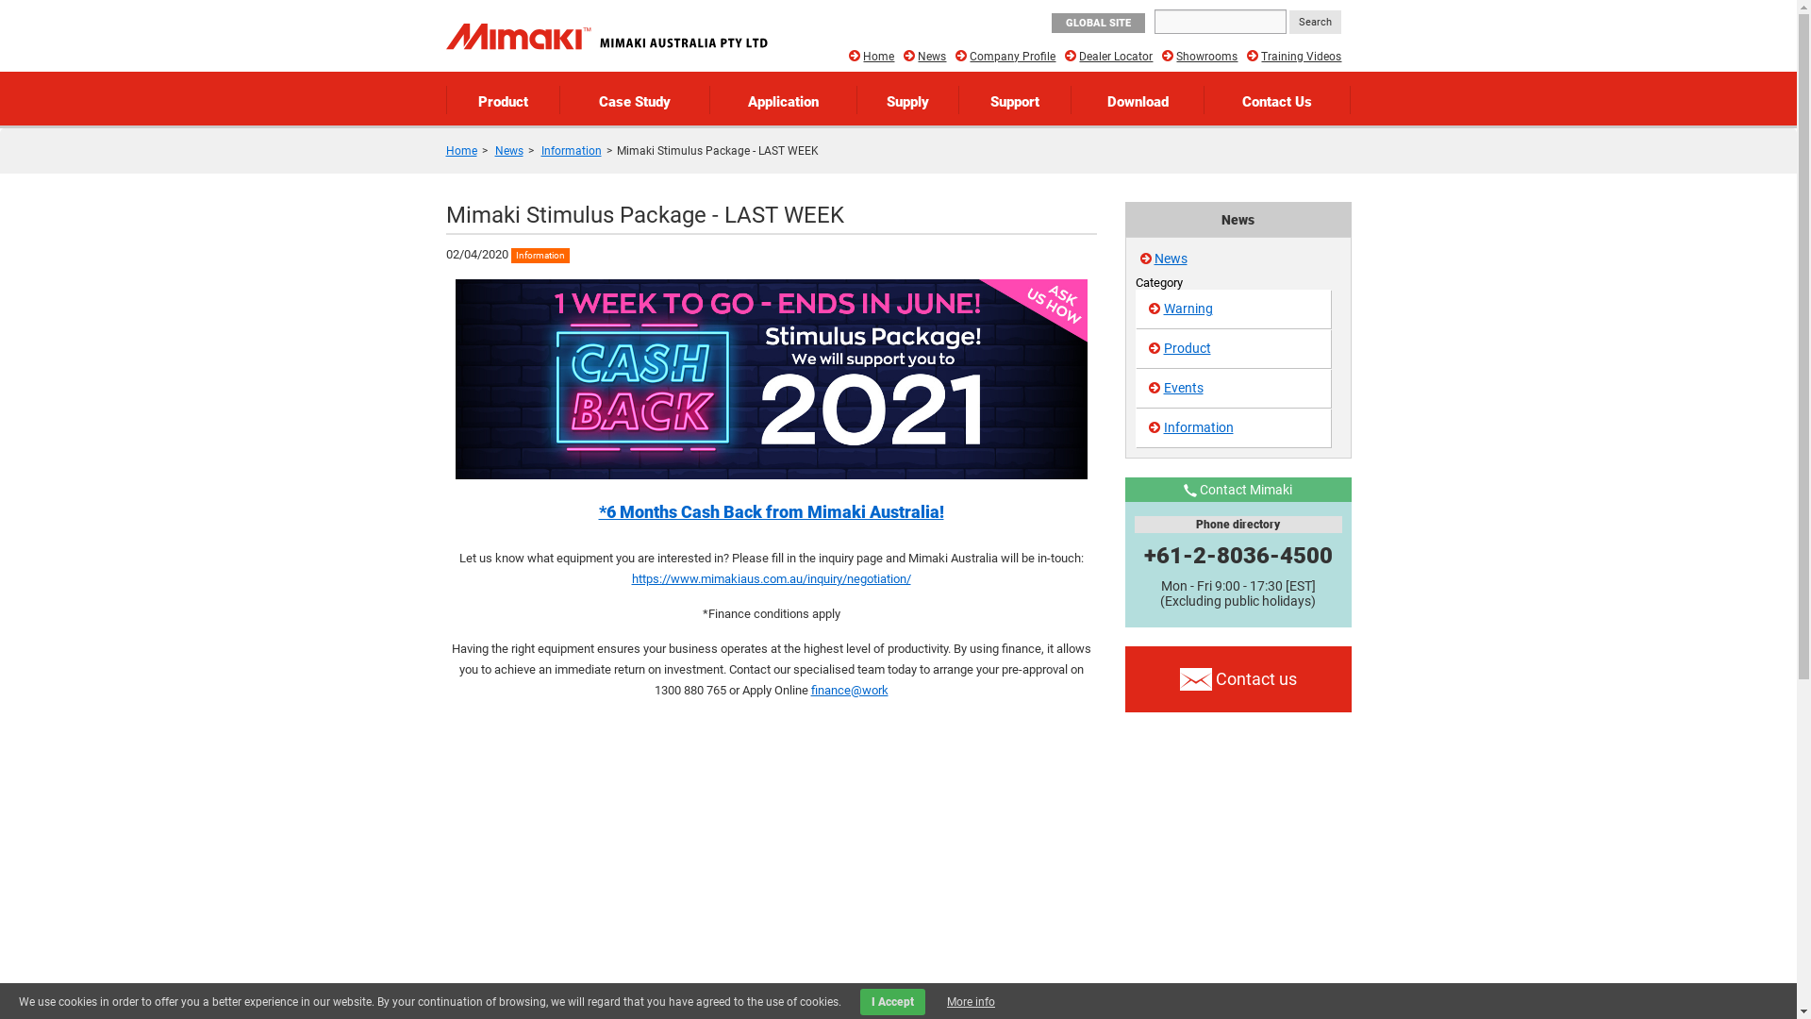 The image size is (1811, 1019). Describe the element at coordinates (772, 579) in the screenshot. I see `https://www.mimakiaus.com.au/inquiry/negotiation/` at that location.